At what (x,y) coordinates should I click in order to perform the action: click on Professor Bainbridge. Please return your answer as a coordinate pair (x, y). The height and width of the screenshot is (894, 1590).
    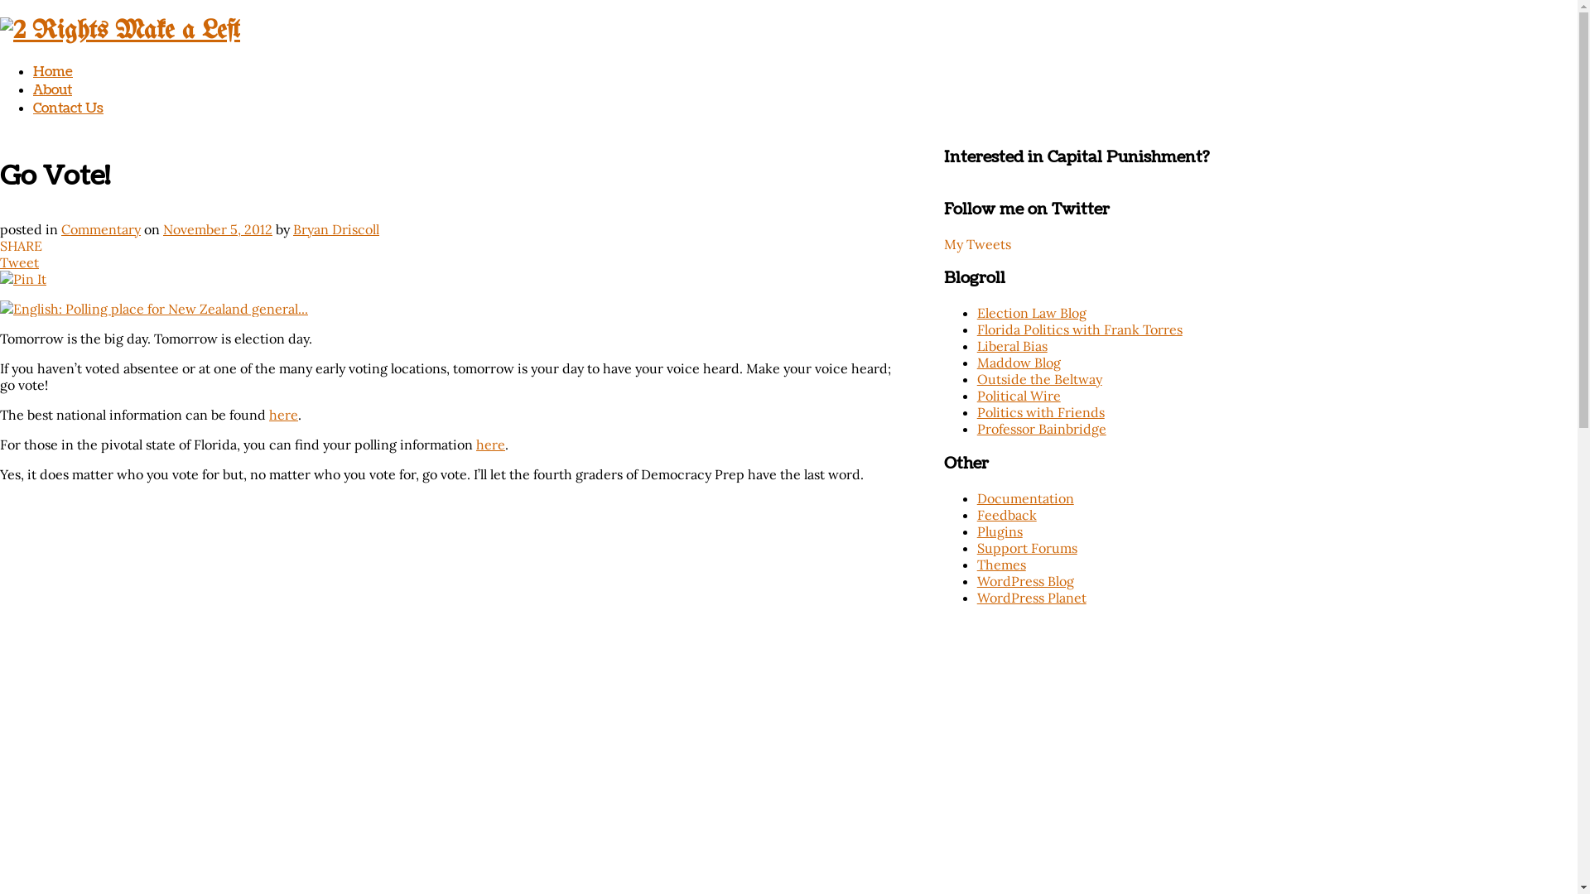
    Looking at the image, I should click on (1042, 429).